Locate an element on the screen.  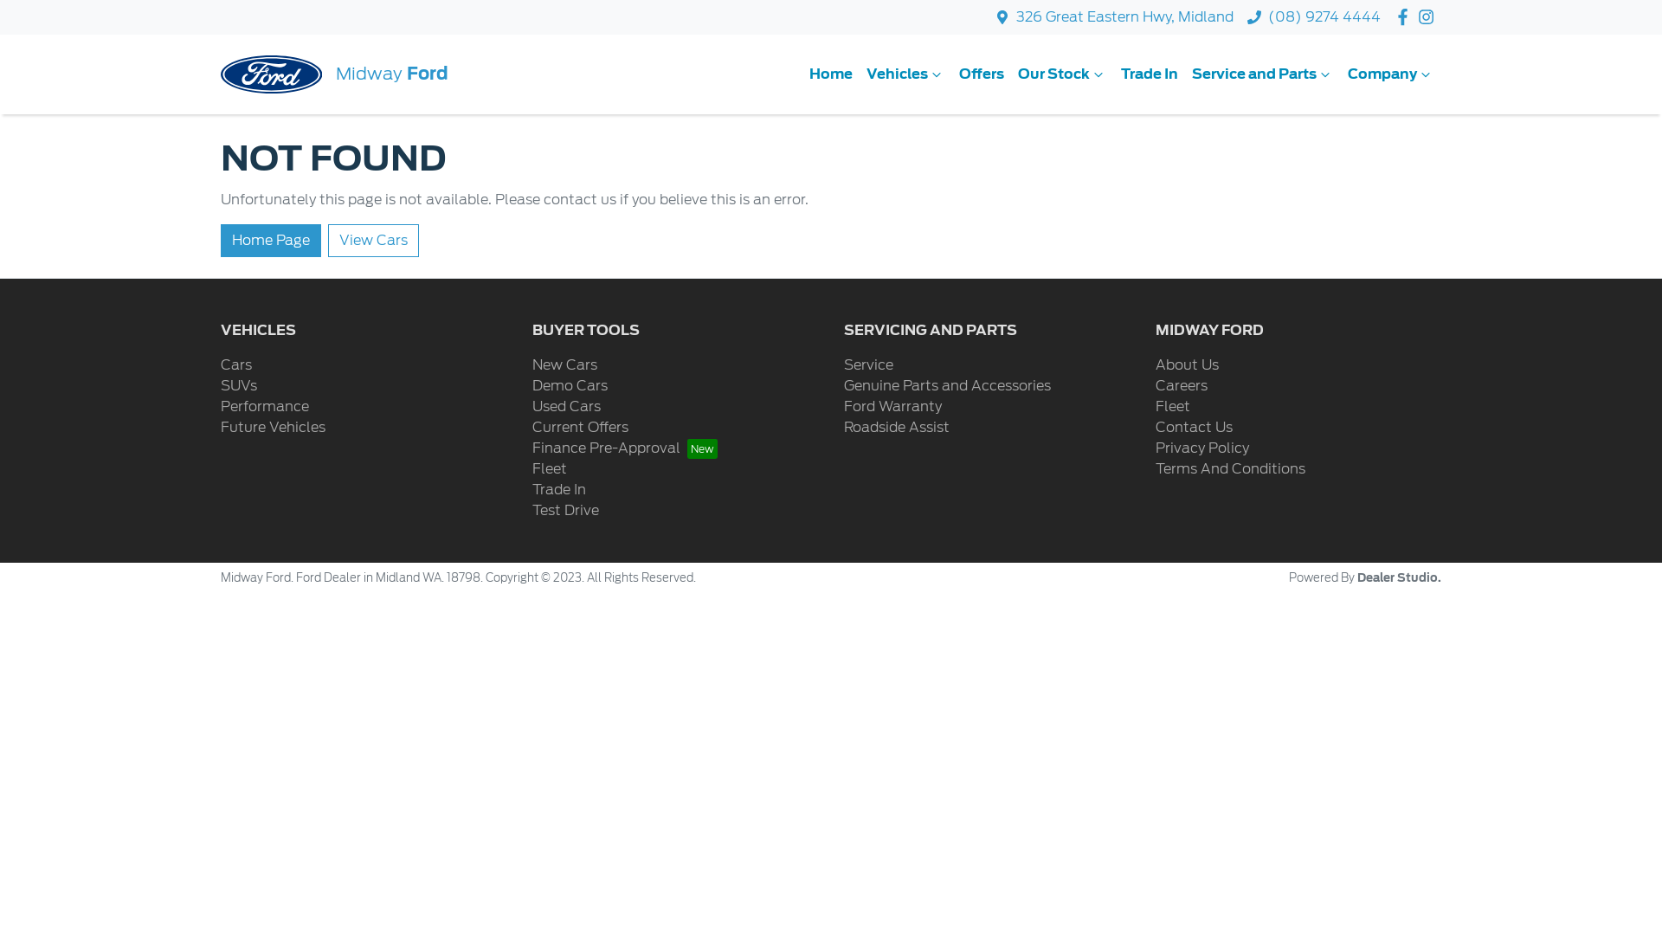
Roadside Assist is located at coordinates (897, 428).